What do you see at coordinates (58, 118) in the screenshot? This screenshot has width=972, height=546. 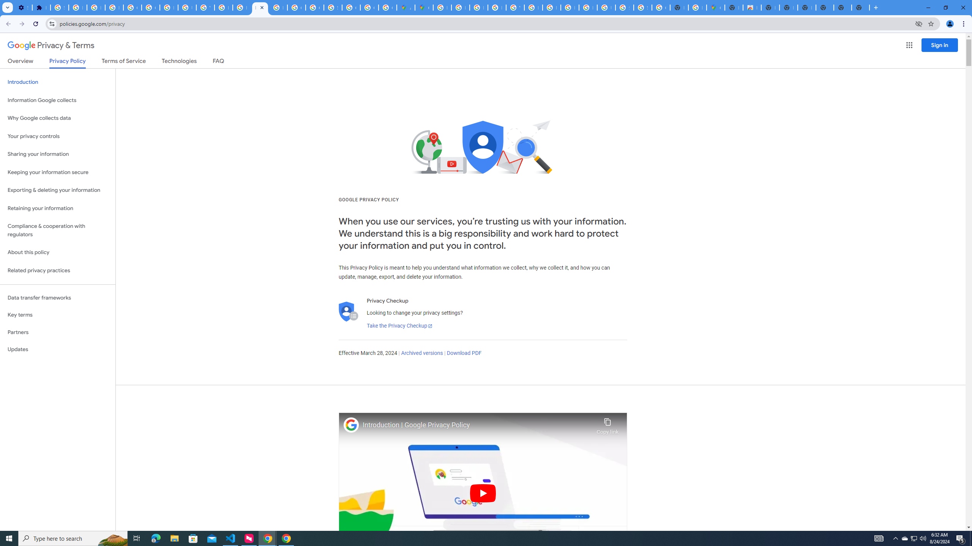 I see `Why Google collects data` at bounding box center [58, 118].